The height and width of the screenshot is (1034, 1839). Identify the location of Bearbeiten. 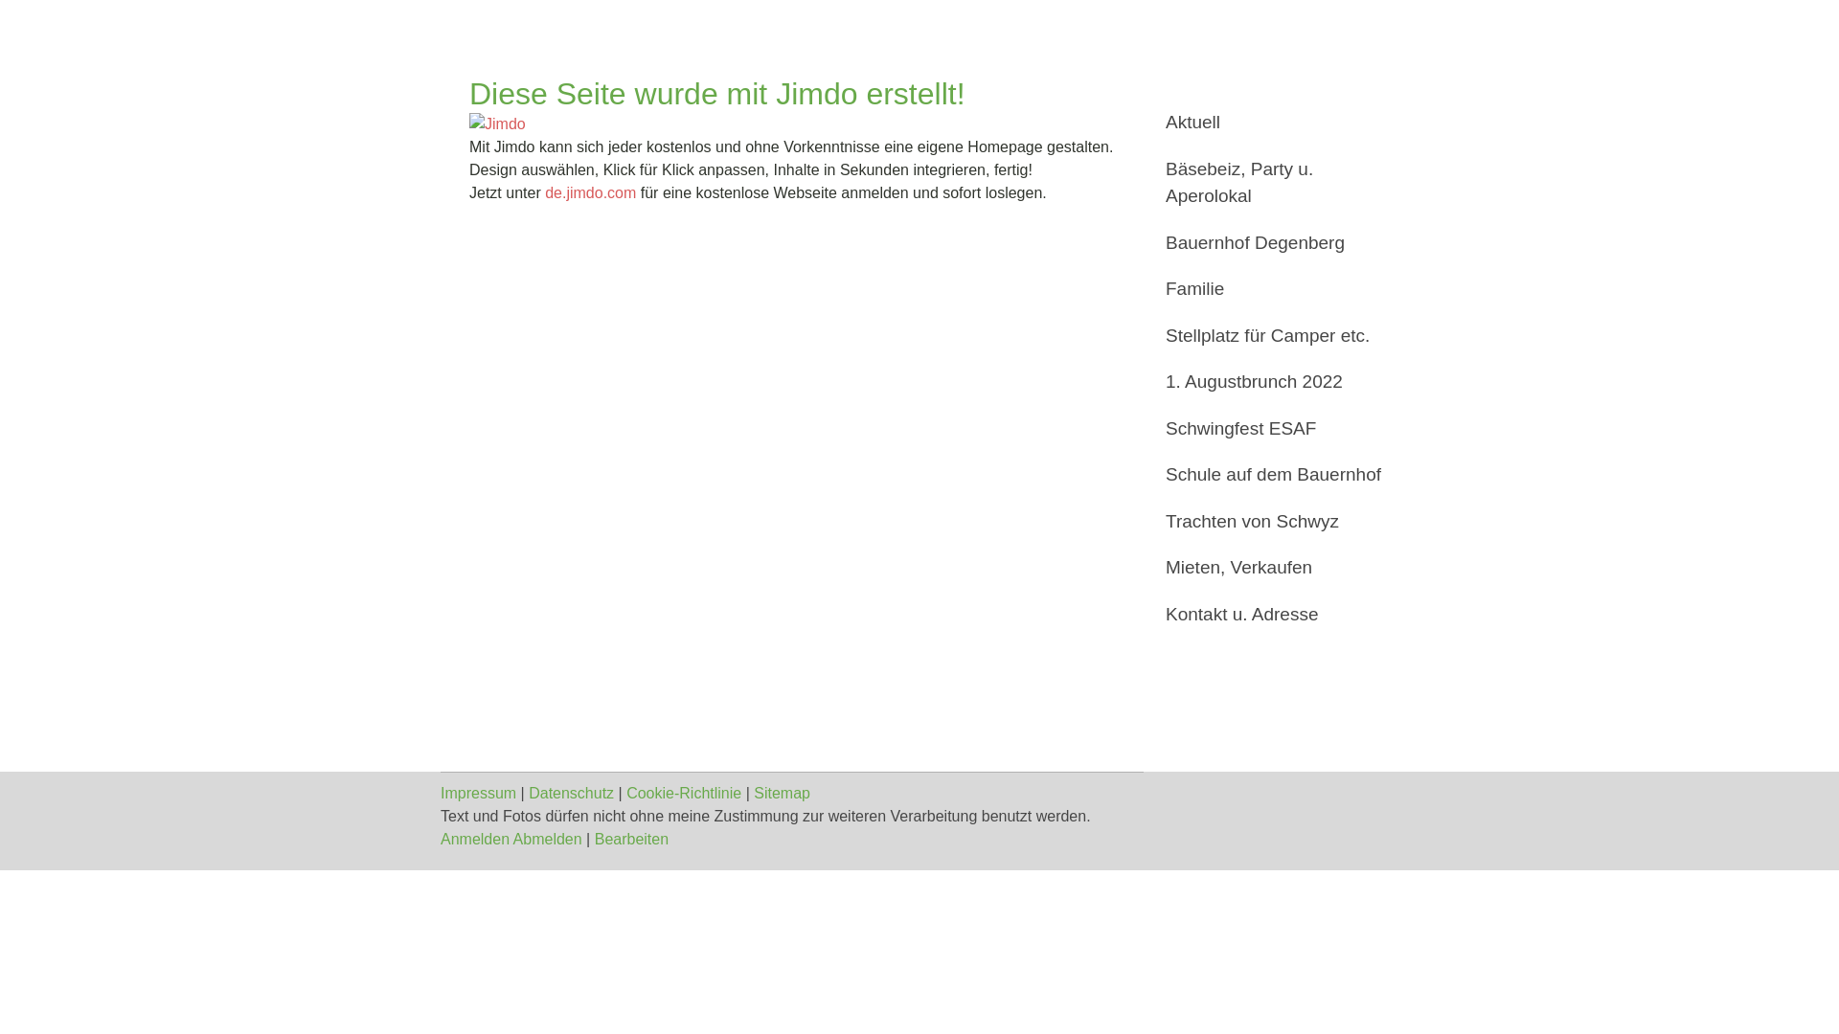
(632, 839).